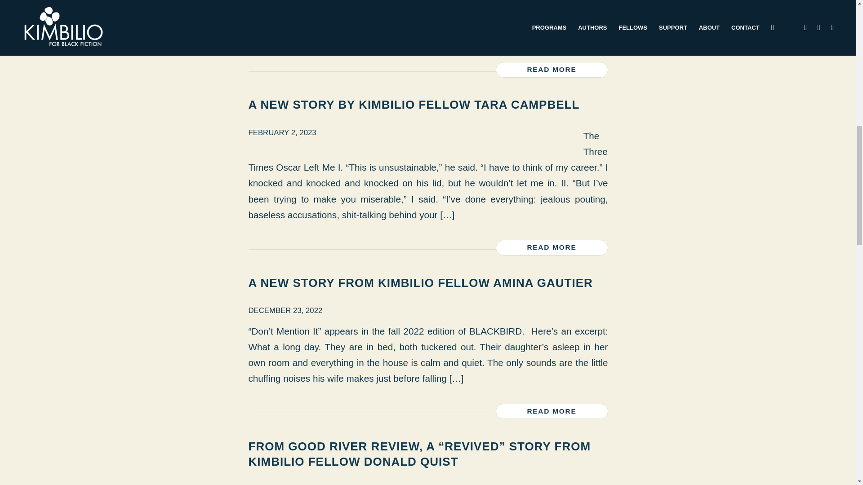 Image resolution: width=863 pixels, height=485 pixels. I want to click on READ MORE, so click(551, 70).